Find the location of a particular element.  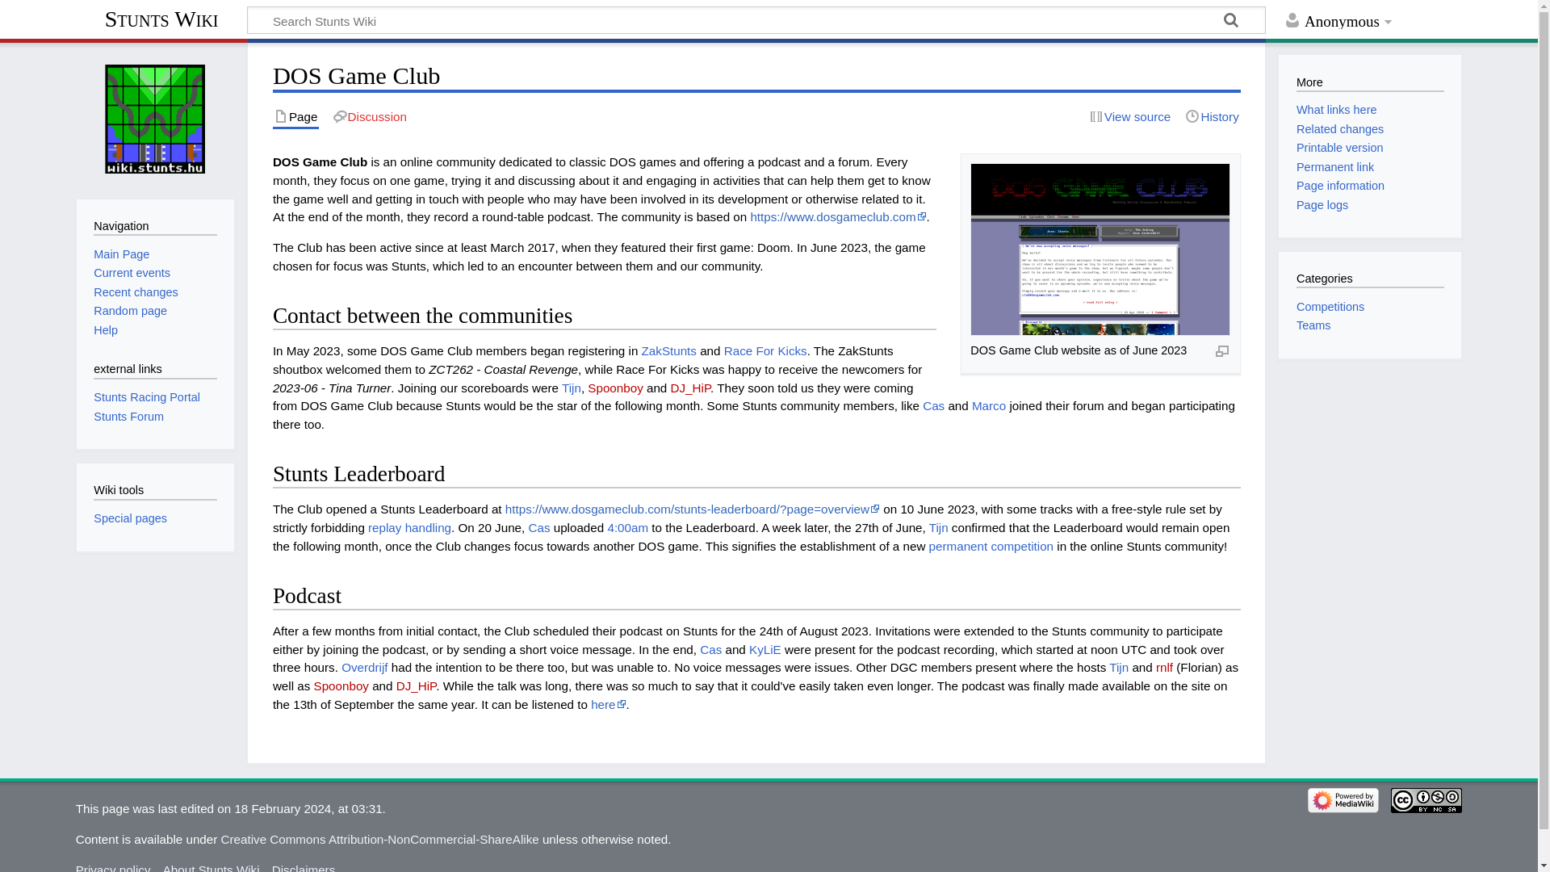

KyLiE is located at coordinates (765, 649).